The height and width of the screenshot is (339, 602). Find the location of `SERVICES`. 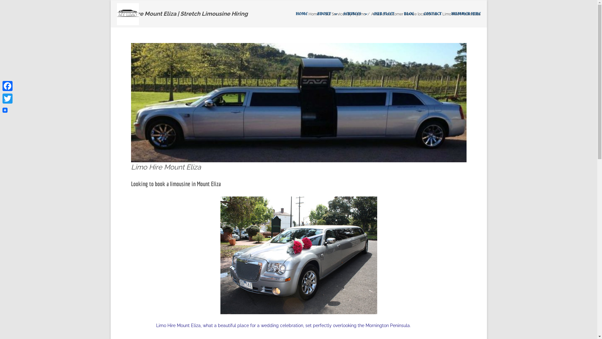

SERVICES is located at coordinates (353, 14).